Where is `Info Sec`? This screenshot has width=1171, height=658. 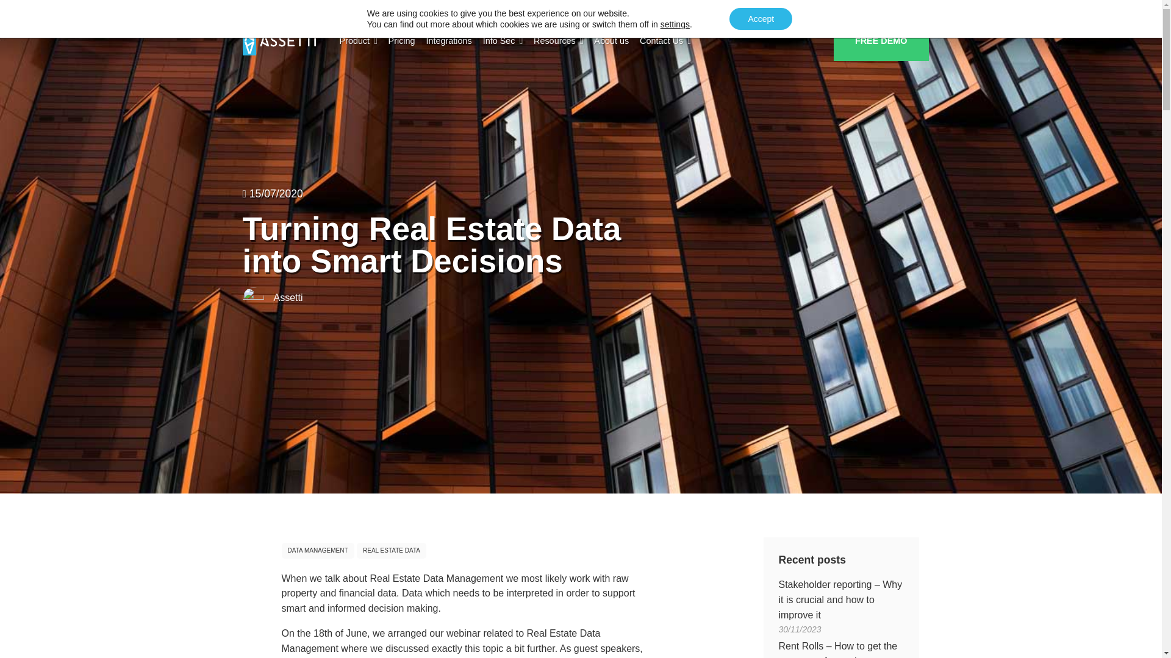
Info Sec is located at coordinates (503, 41).